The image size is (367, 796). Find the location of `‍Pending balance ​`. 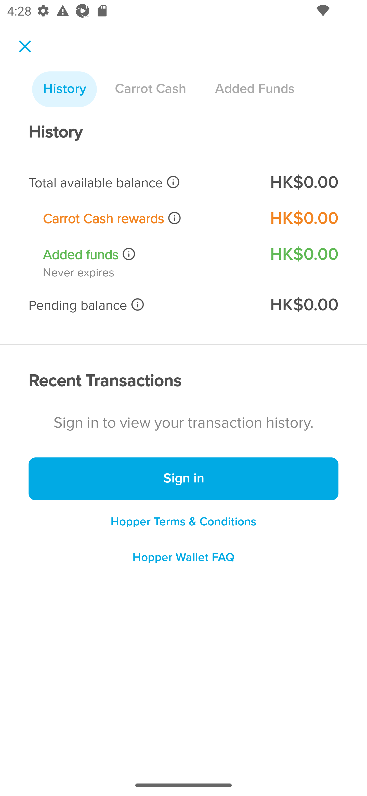

‍Pending balance ​ is located at coordinates (142, 305).